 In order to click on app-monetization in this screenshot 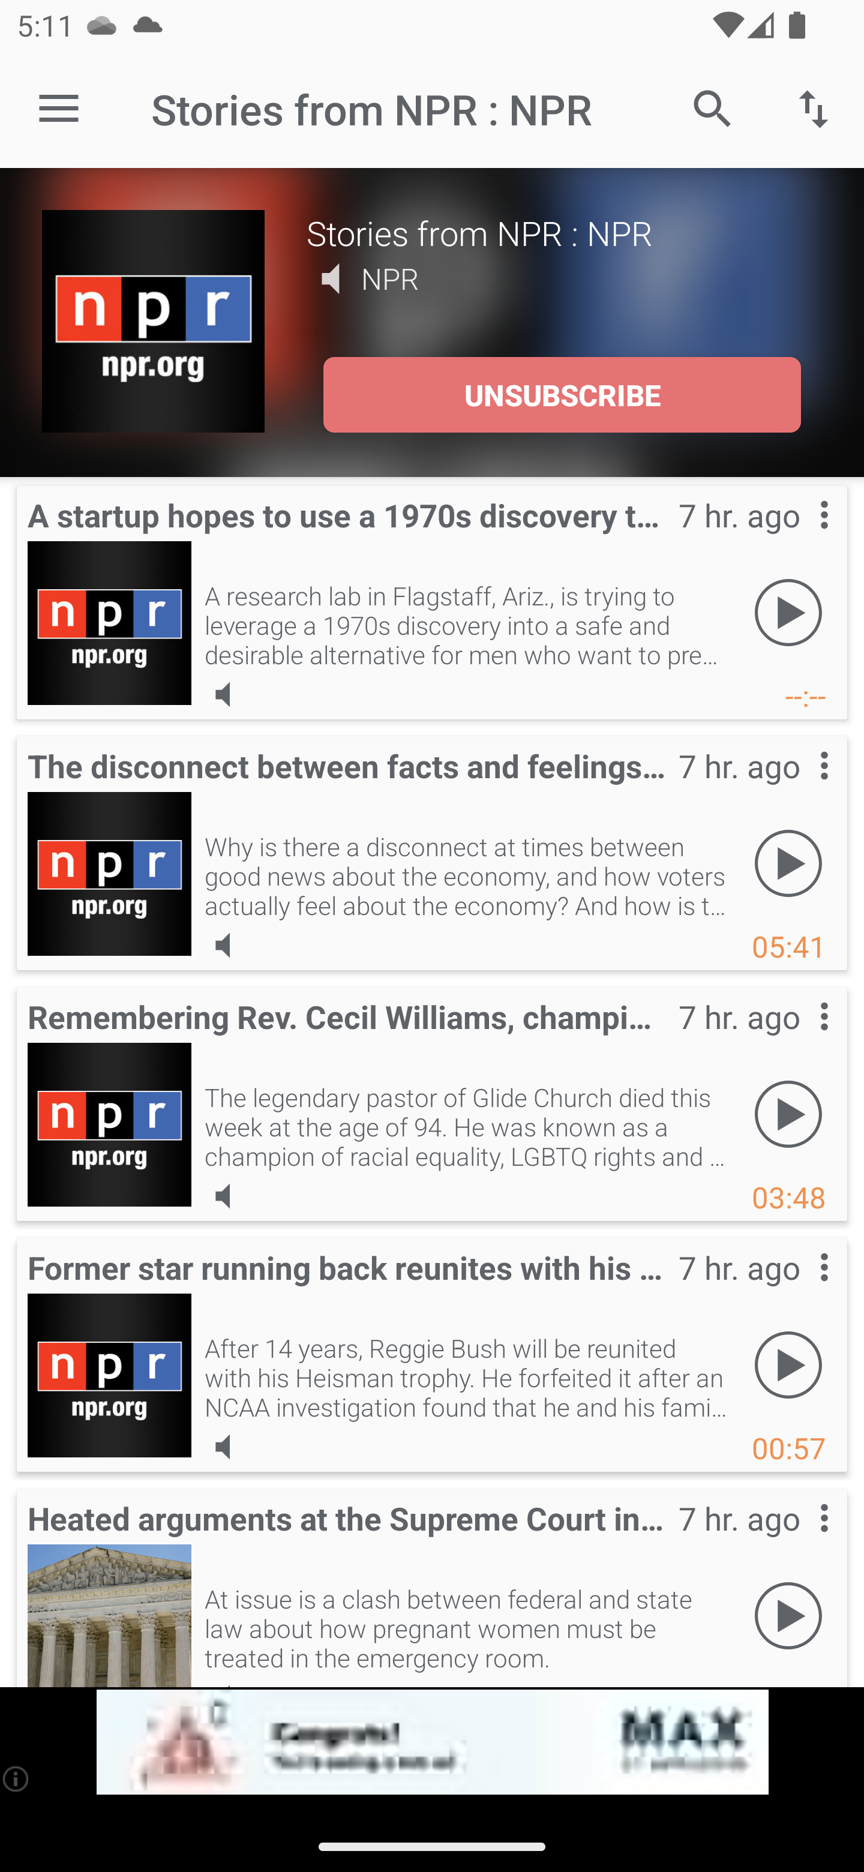, I will do `click(432, 1742)`.